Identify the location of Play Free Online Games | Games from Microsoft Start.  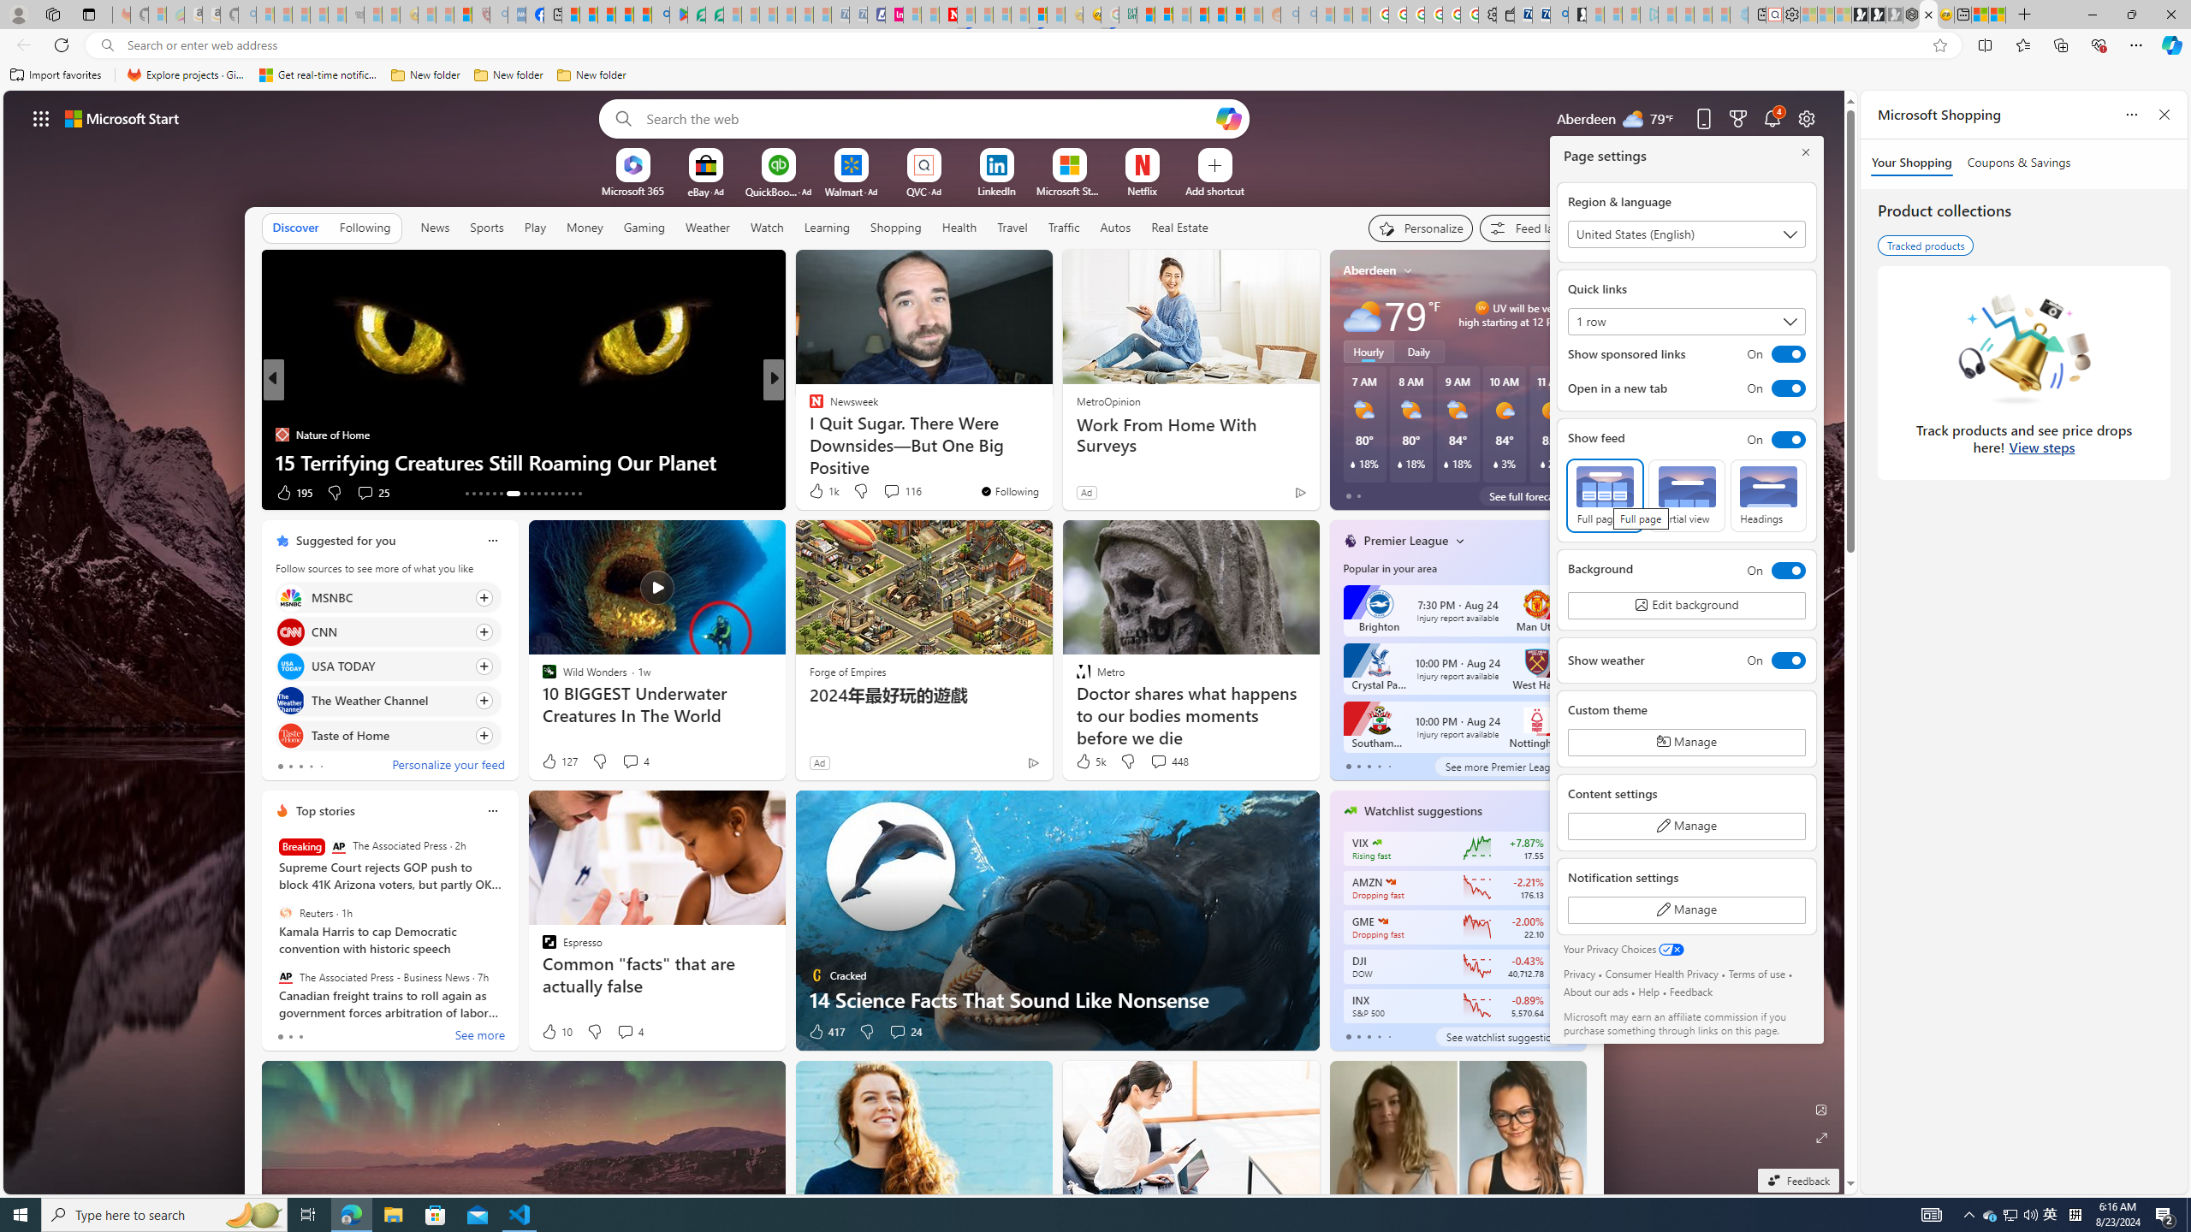
(1860, 15).